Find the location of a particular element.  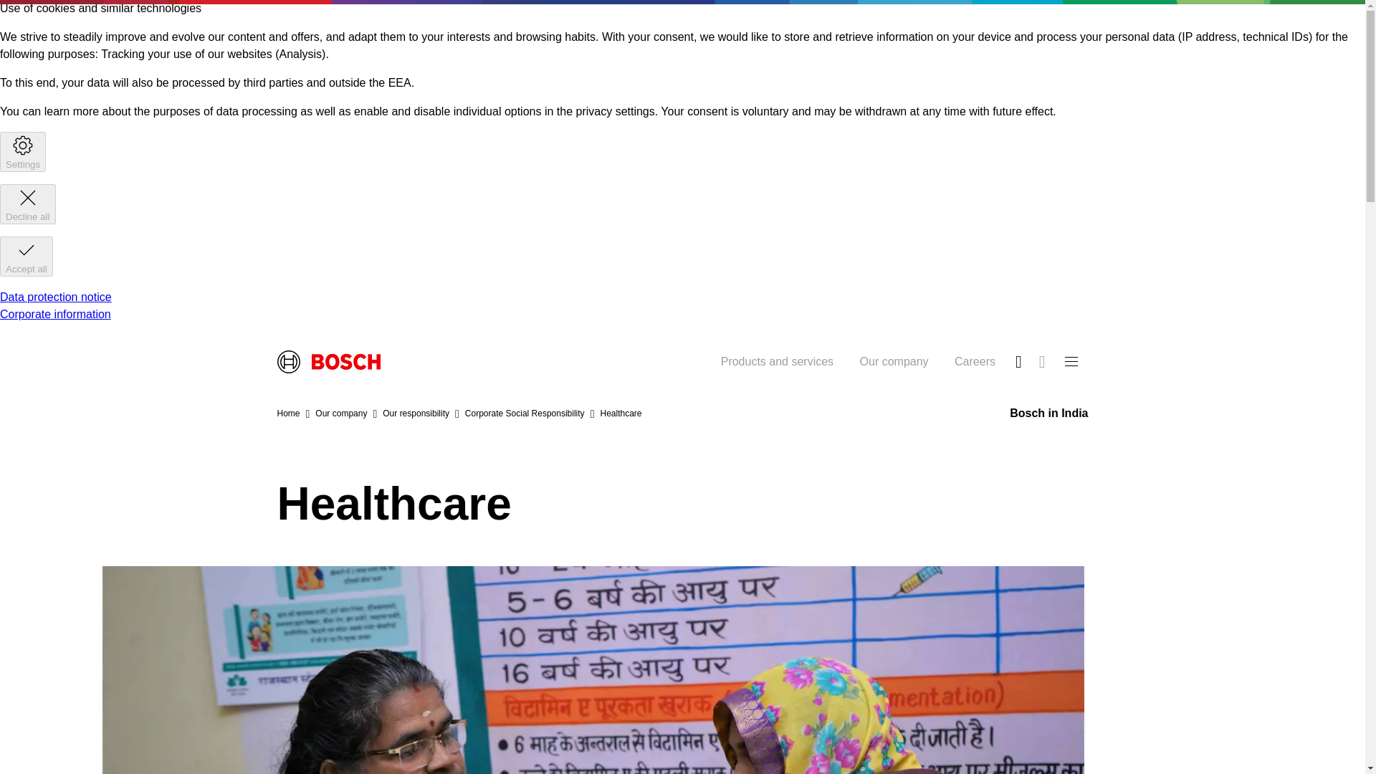

Menu is located at coordinates (1071, 361).